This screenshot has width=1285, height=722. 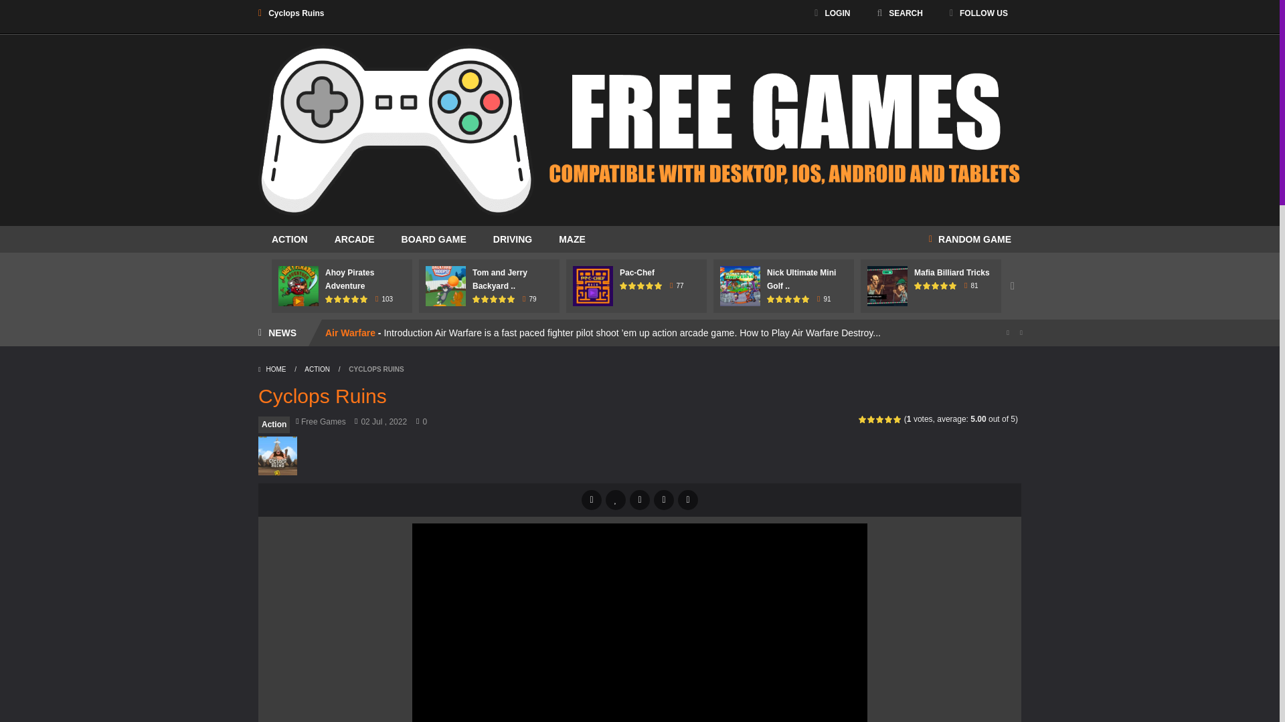 I want to click on ARCADE, so click(x=355, y=239).